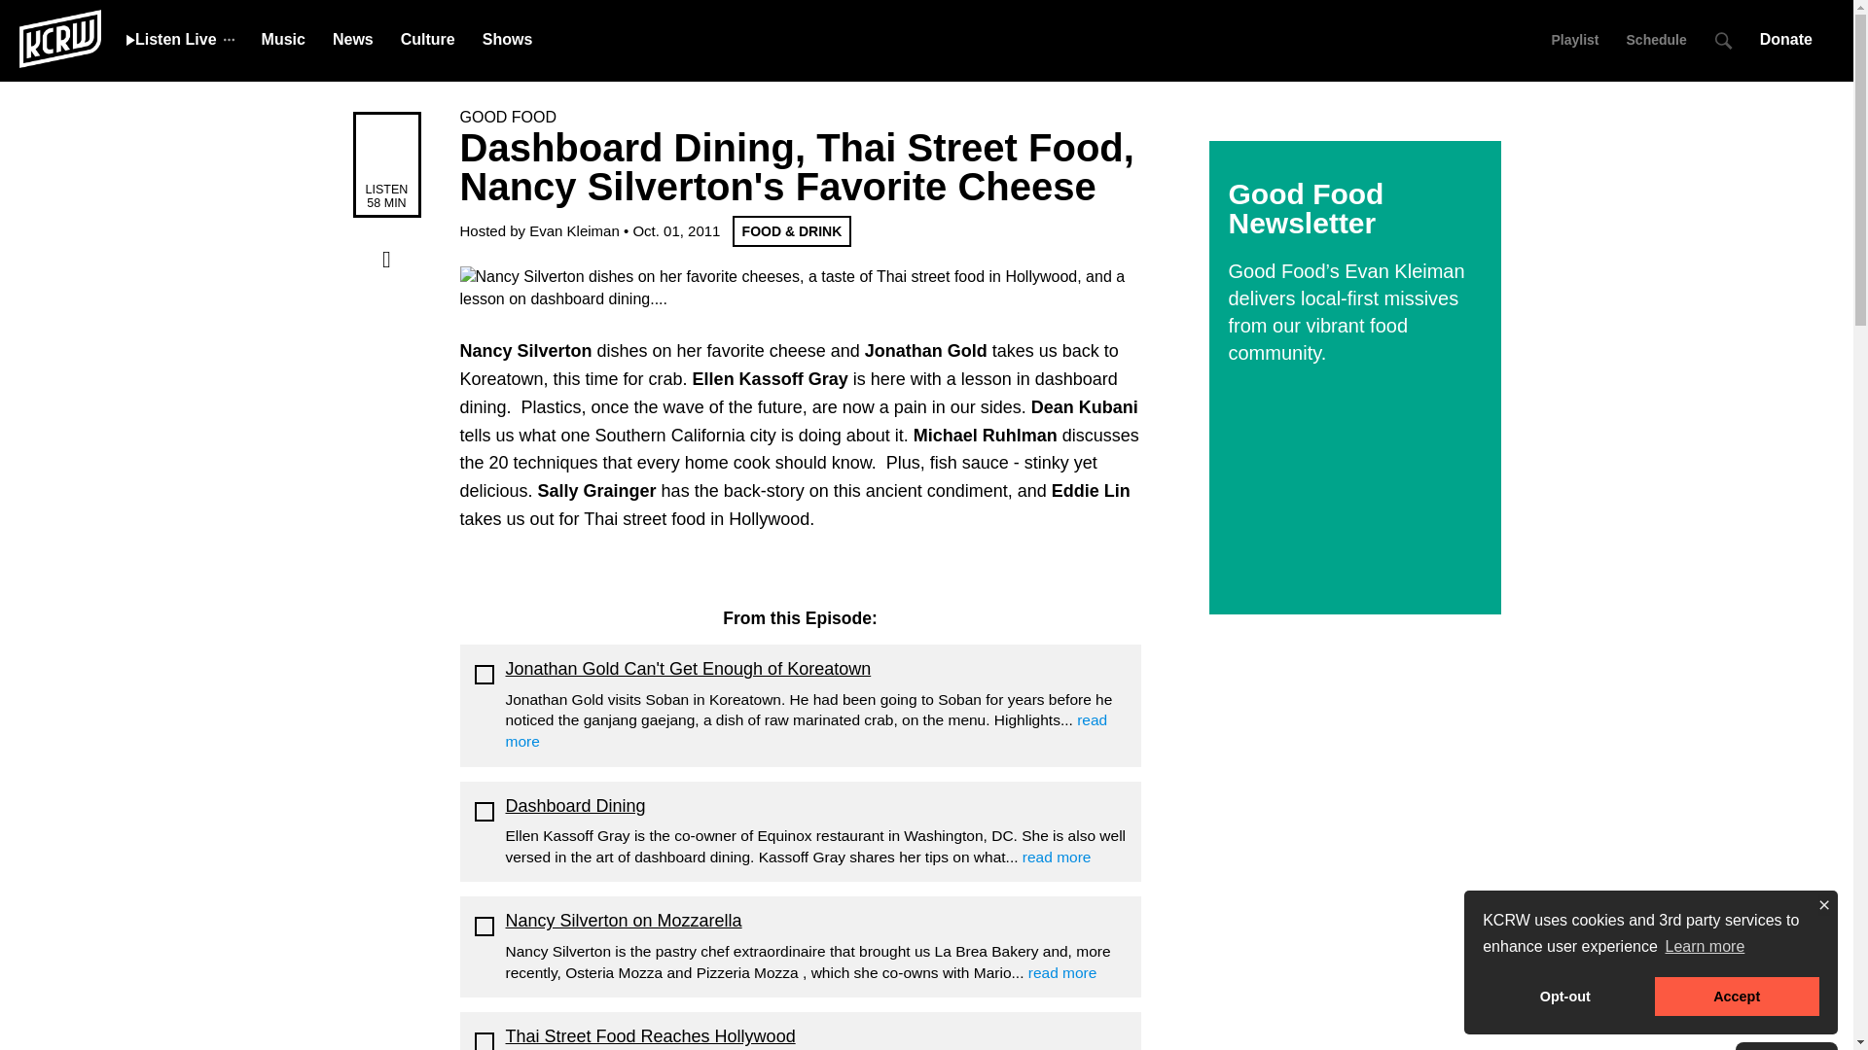 The width and height of the screenshot is (1868, 1050). What do you see at coordinates (386, 378) in the screenshot?
I see `Get embed code` at bounding box center [386, 378].